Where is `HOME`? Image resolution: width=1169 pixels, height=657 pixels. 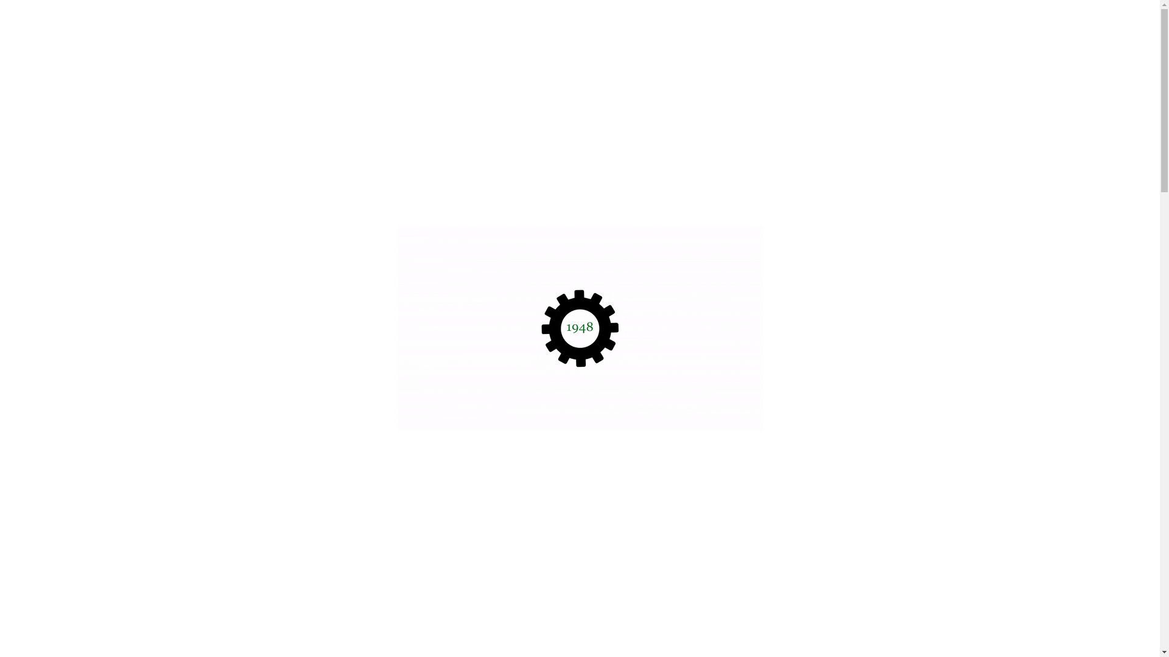
HOME is located at coordinates (575, 26).